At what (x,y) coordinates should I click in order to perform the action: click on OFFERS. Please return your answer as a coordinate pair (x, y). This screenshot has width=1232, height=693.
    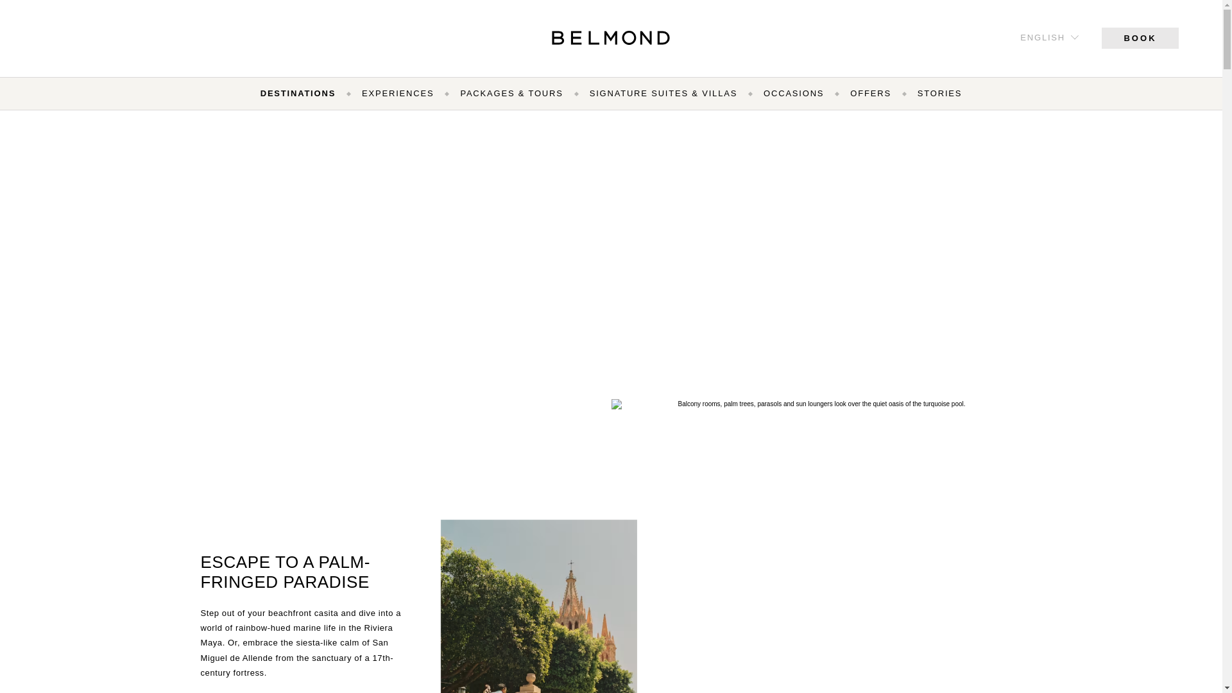
    Looking at the image, I should click on (870, 93).